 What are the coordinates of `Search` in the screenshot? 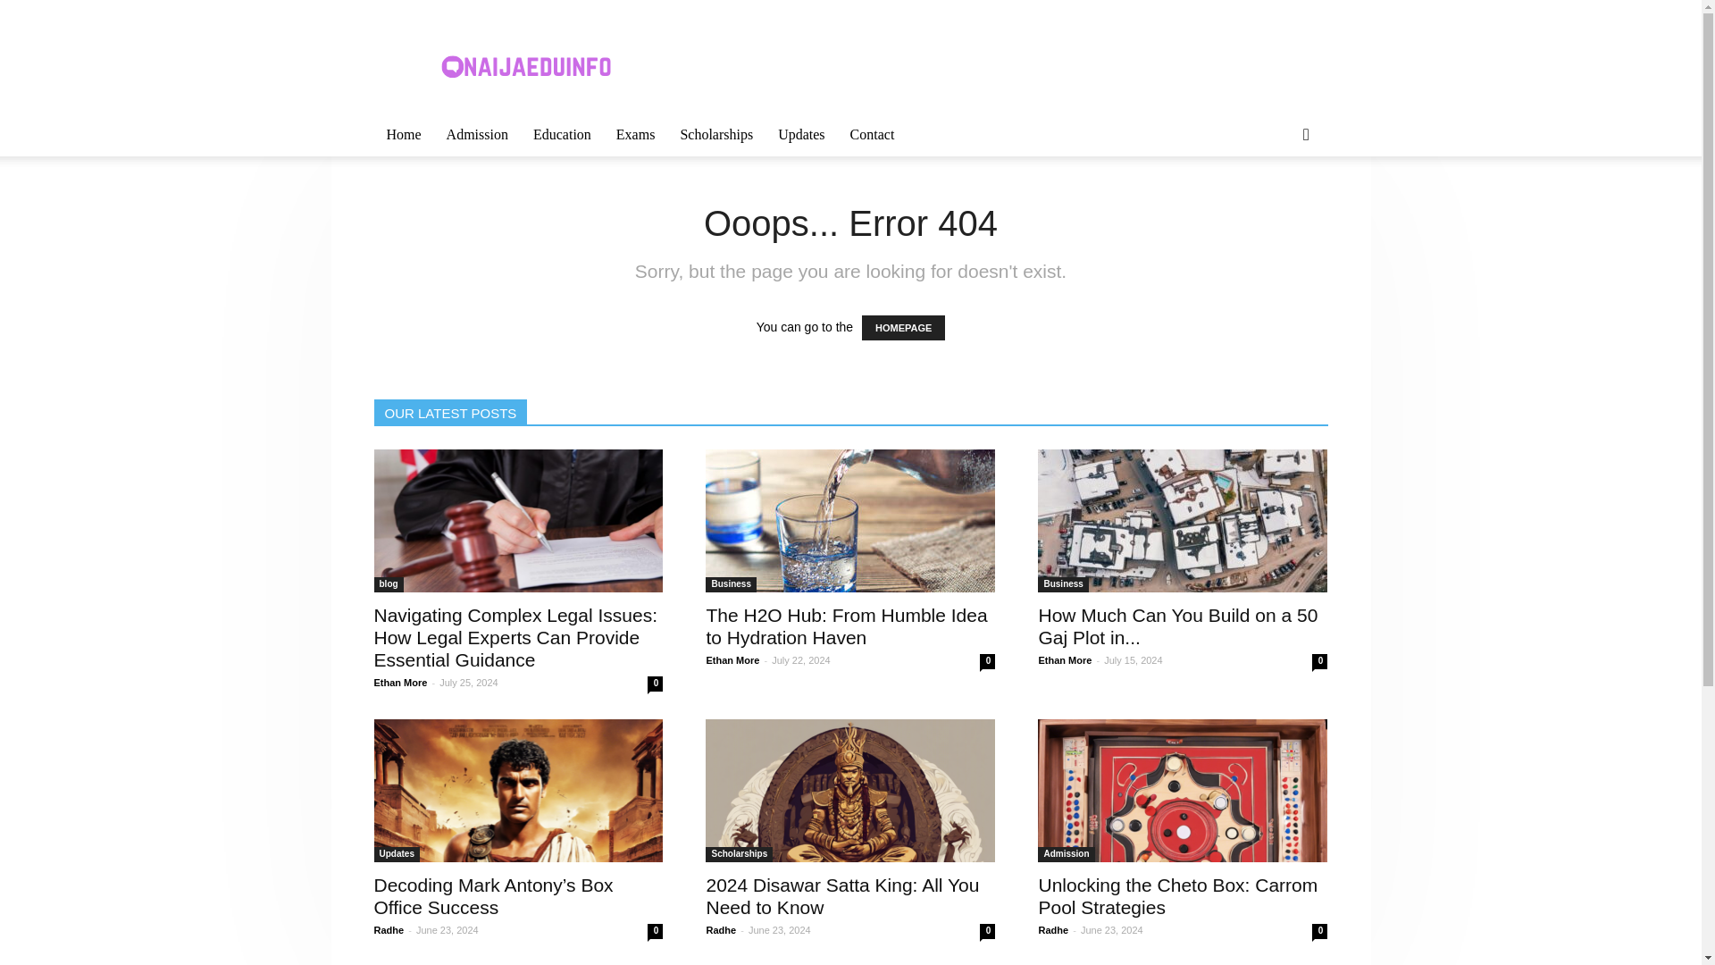 It's located at (1277, 206).